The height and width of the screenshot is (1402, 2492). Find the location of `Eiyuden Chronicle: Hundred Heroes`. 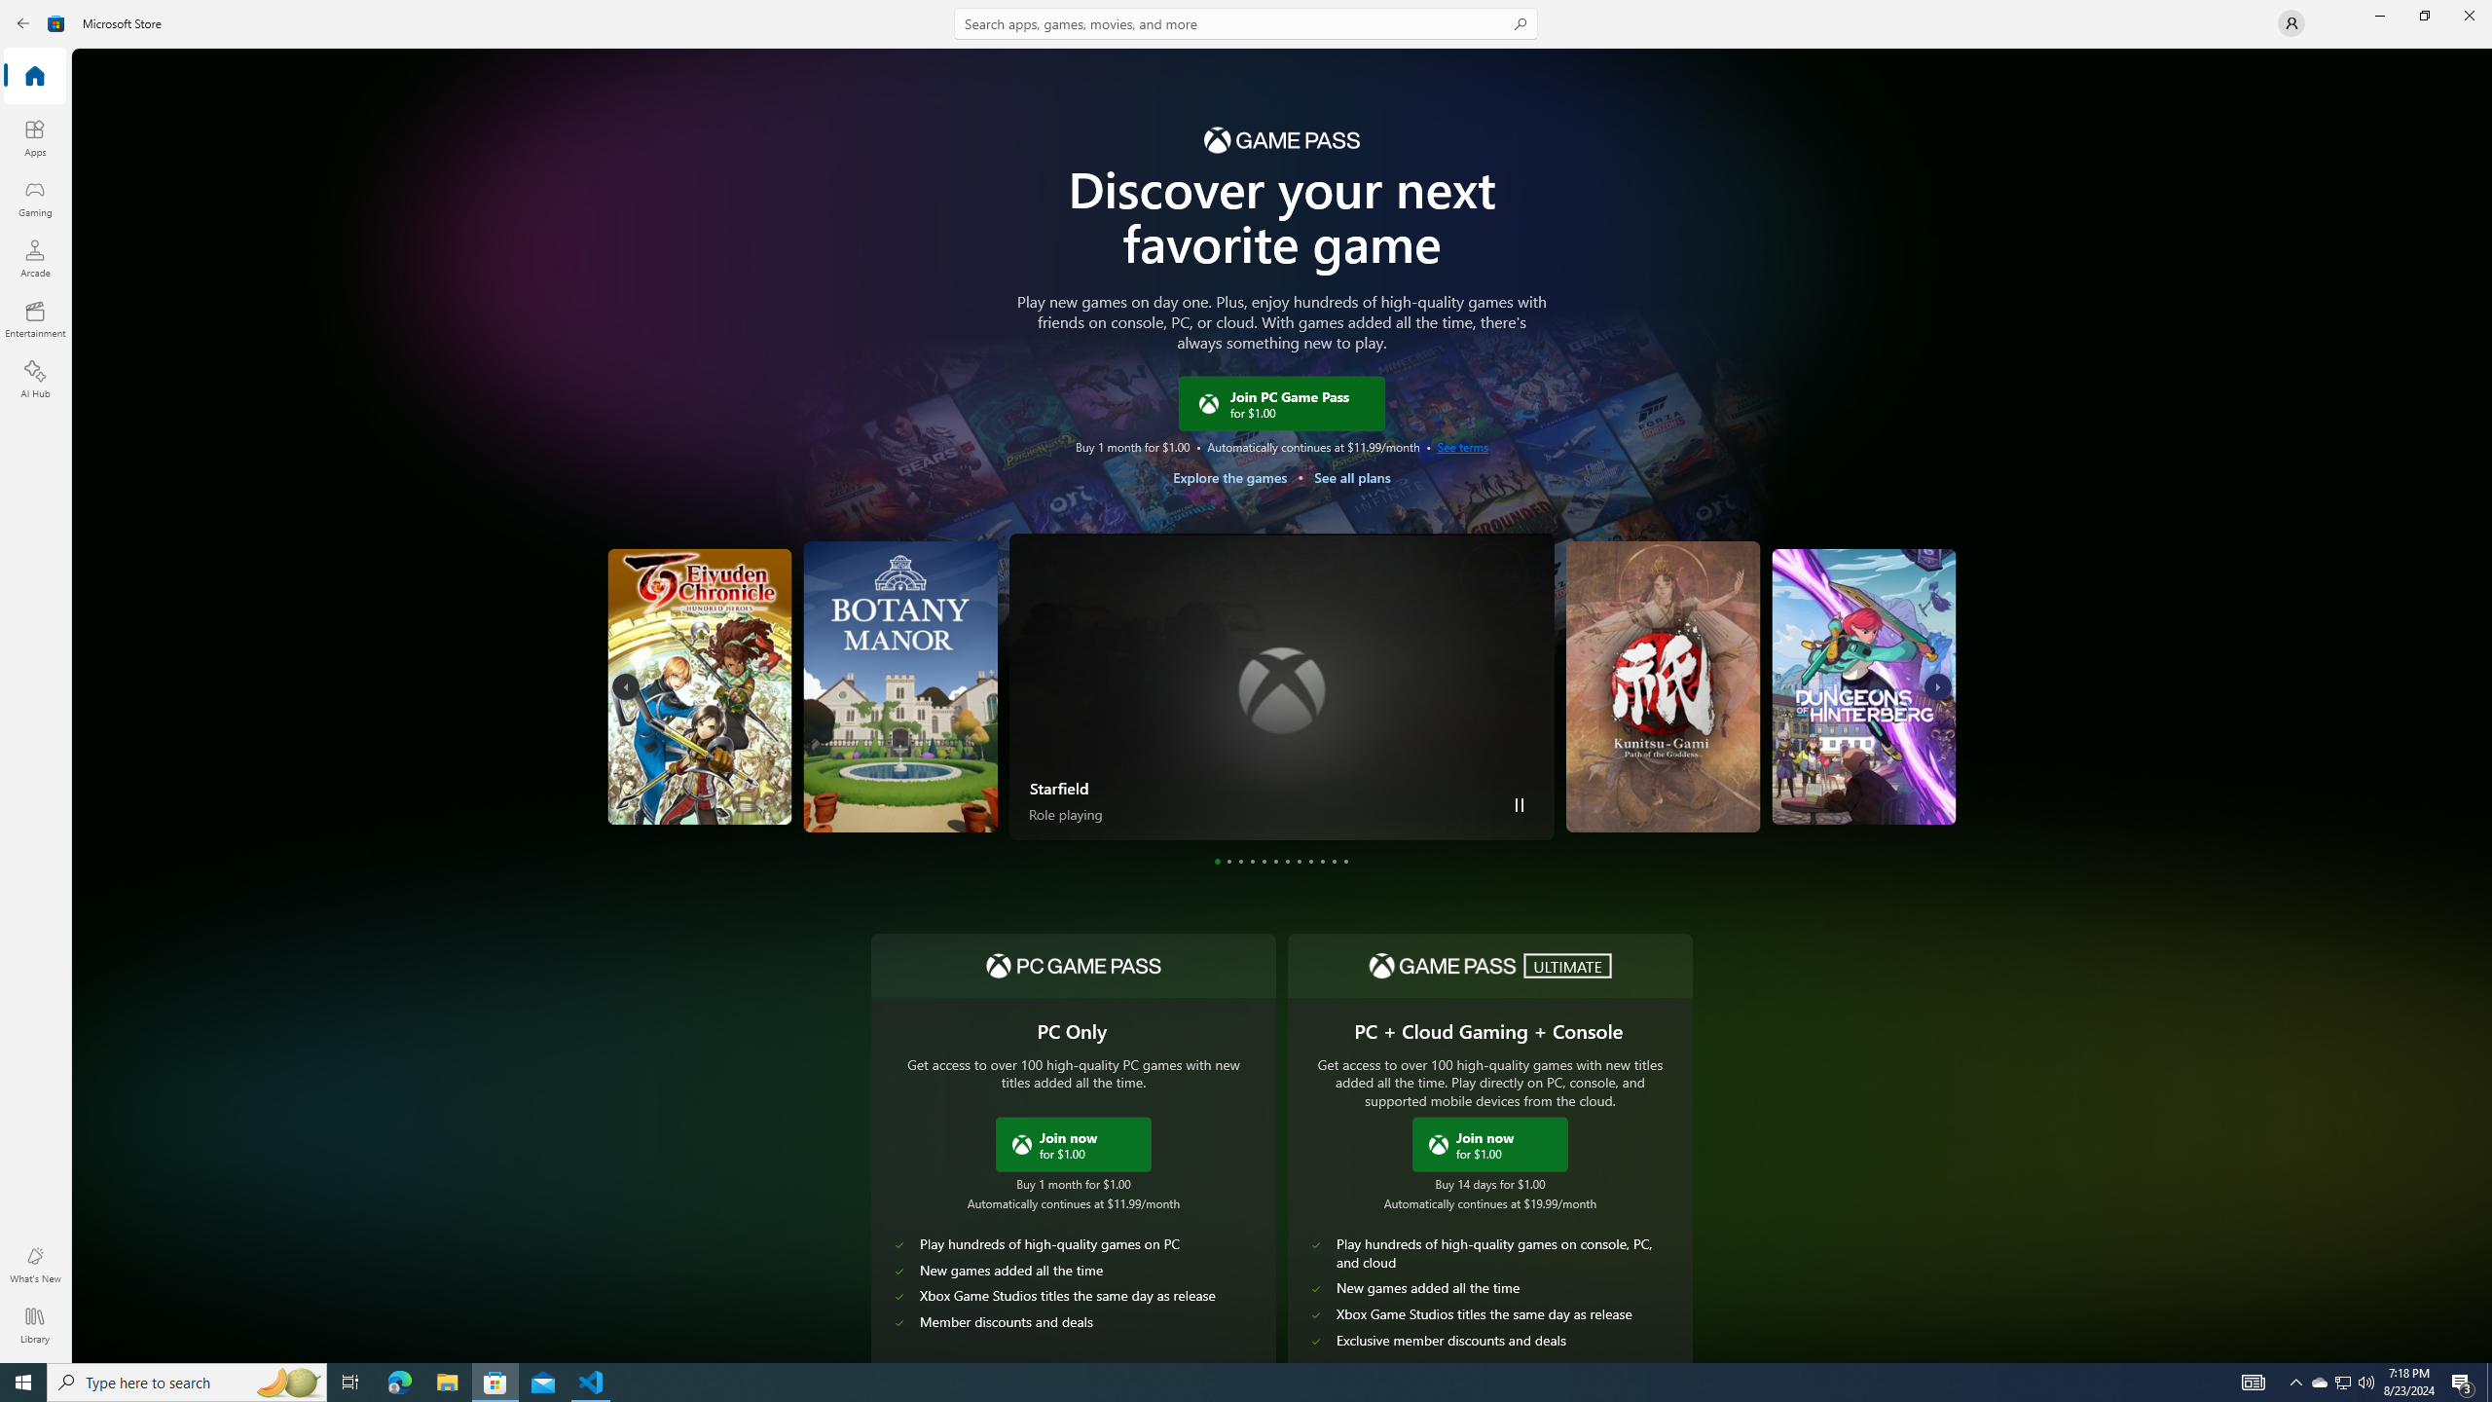

Eiyuden Chronicle: Hundred Heroes is located at coordinates (654, 777).